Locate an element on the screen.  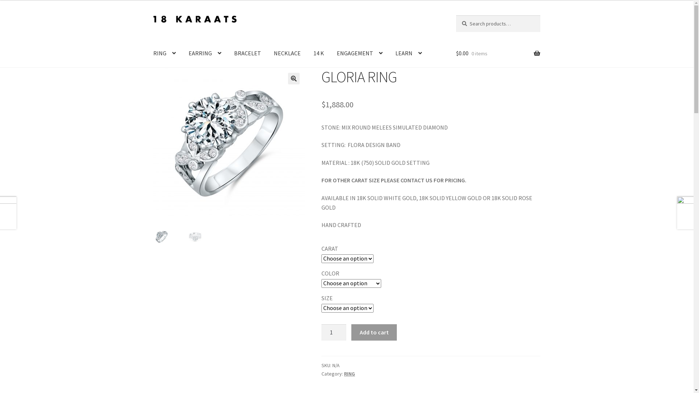
Add to cart is located at coordinates (374, 333).